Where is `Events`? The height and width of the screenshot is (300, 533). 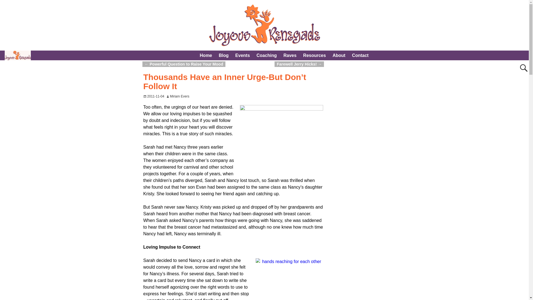
Events is located at coordinates (243, 56).